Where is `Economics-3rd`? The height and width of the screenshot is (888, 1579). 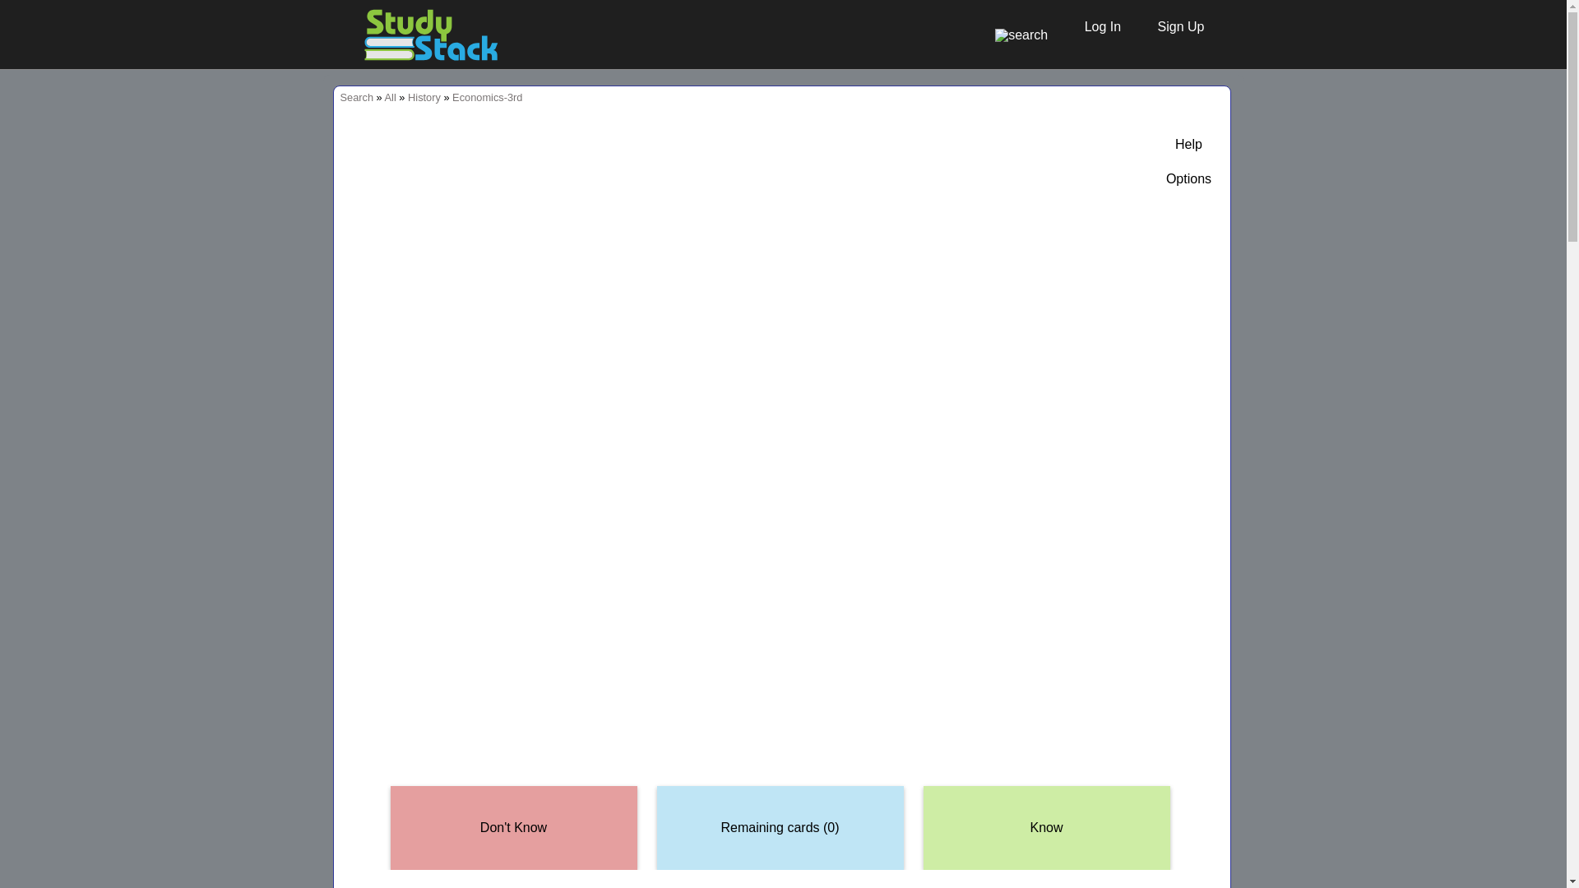 Economics-3rd is located at coordinates (487, 97).